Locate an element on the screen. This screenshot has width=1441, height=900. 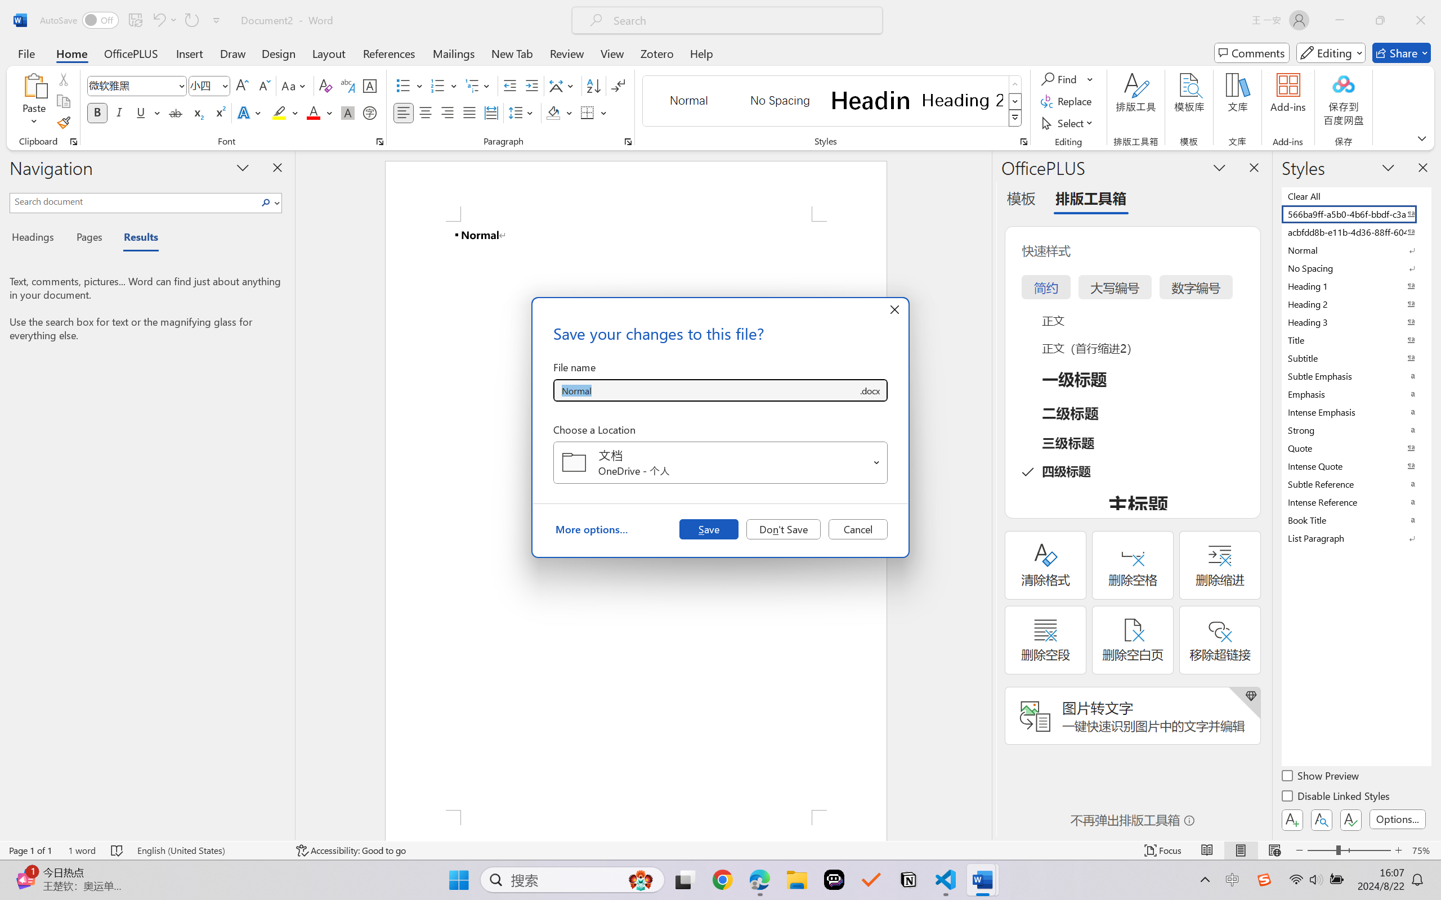
Options... is located at coordinates (1397, 819).